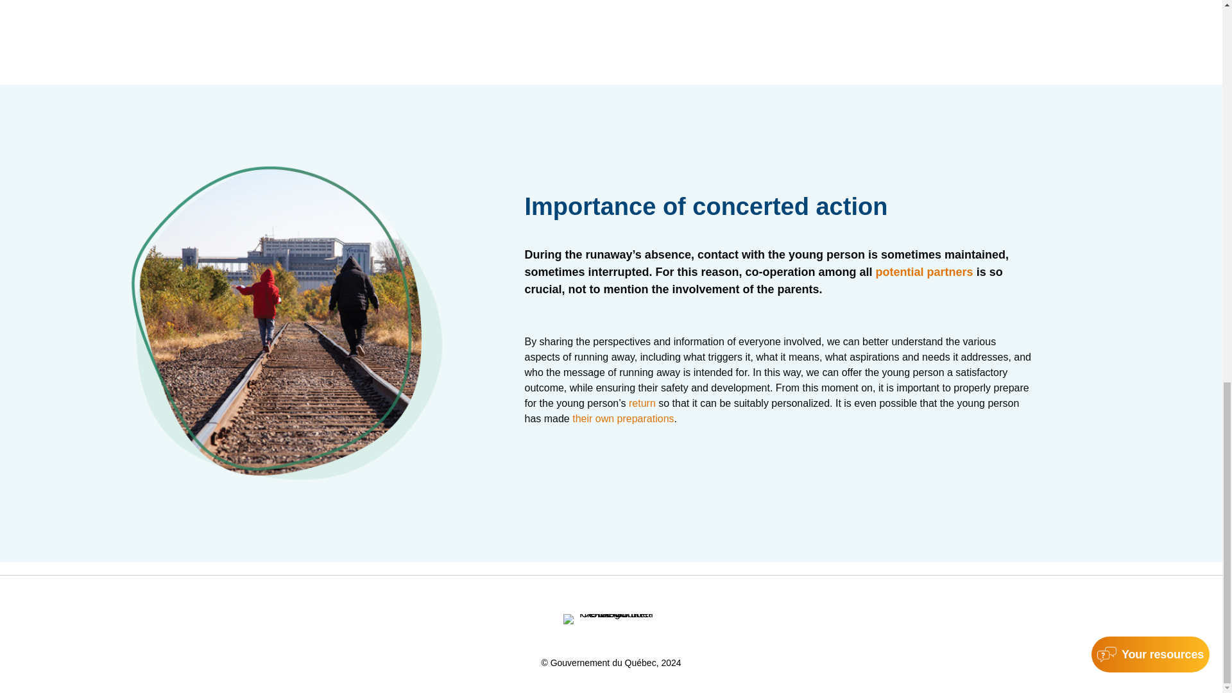 Image resolution: width=1232 pixels, height=693 pixels. Describe the element at coordinates (623, 418) in the screenshot. I see `their own preparations` at that location.